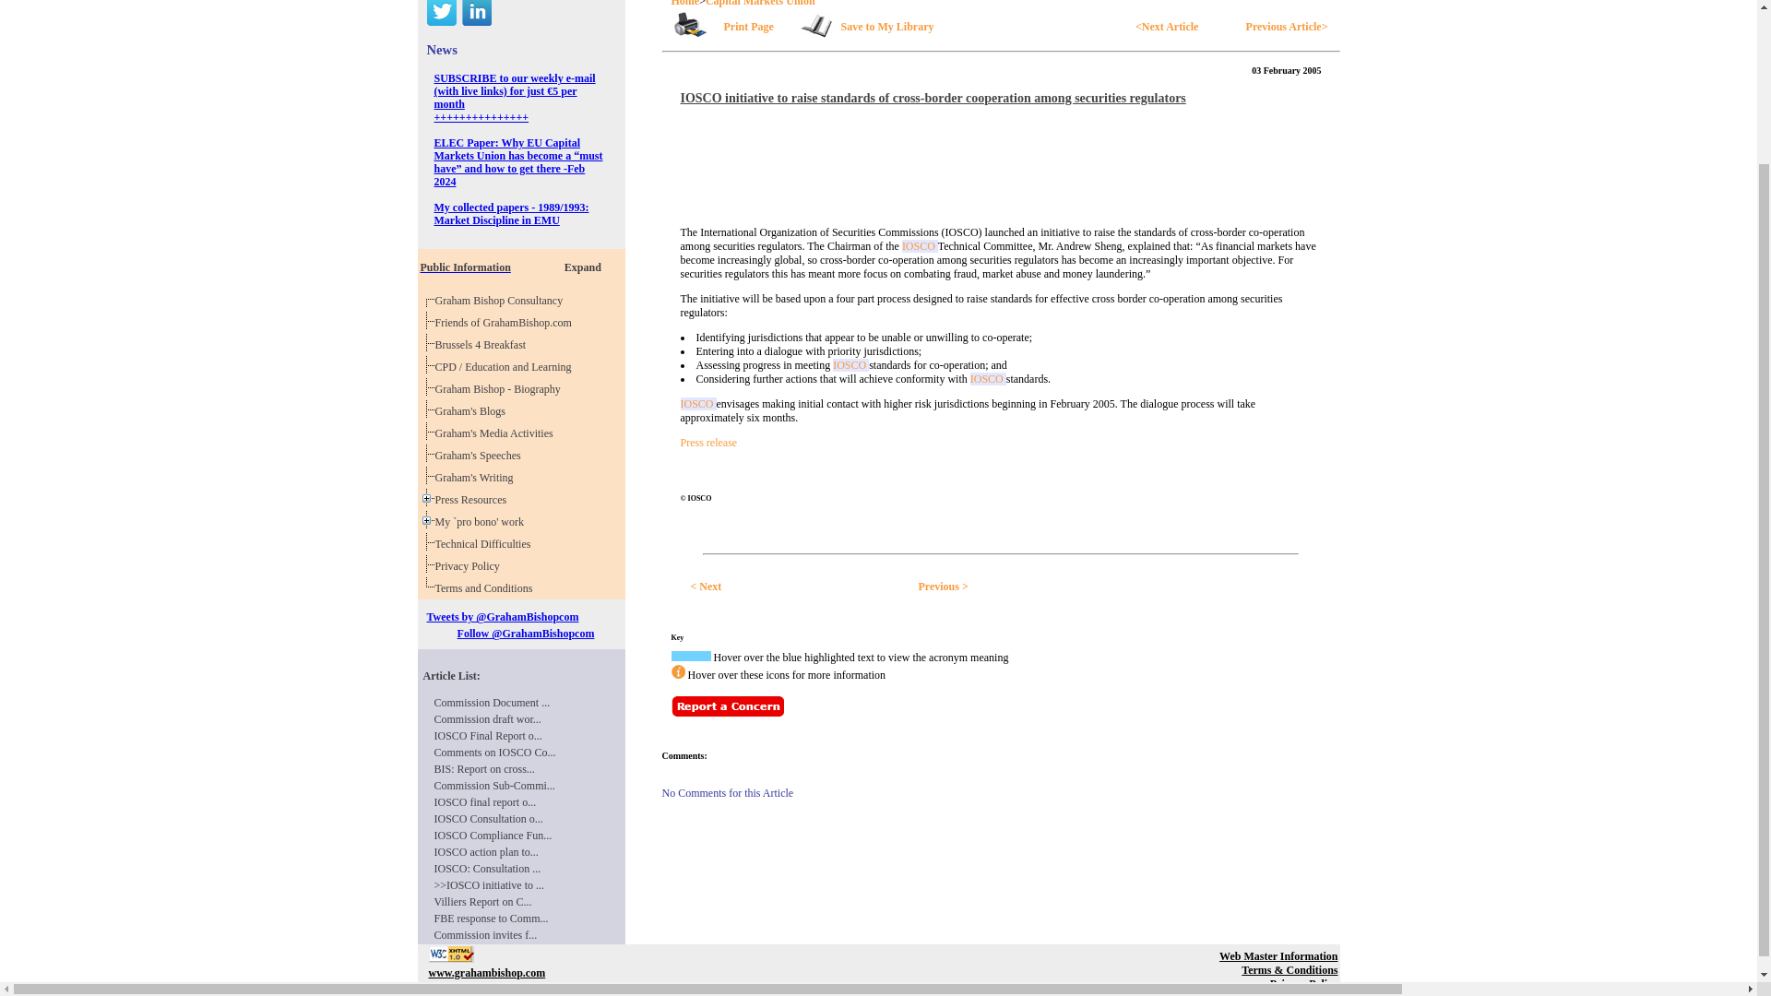 This screenshot has height=996, width=1771. Describe the element at coordinates (520, 262) in the screenshot. I see `Graham Bishop - Biography  ` at that location.